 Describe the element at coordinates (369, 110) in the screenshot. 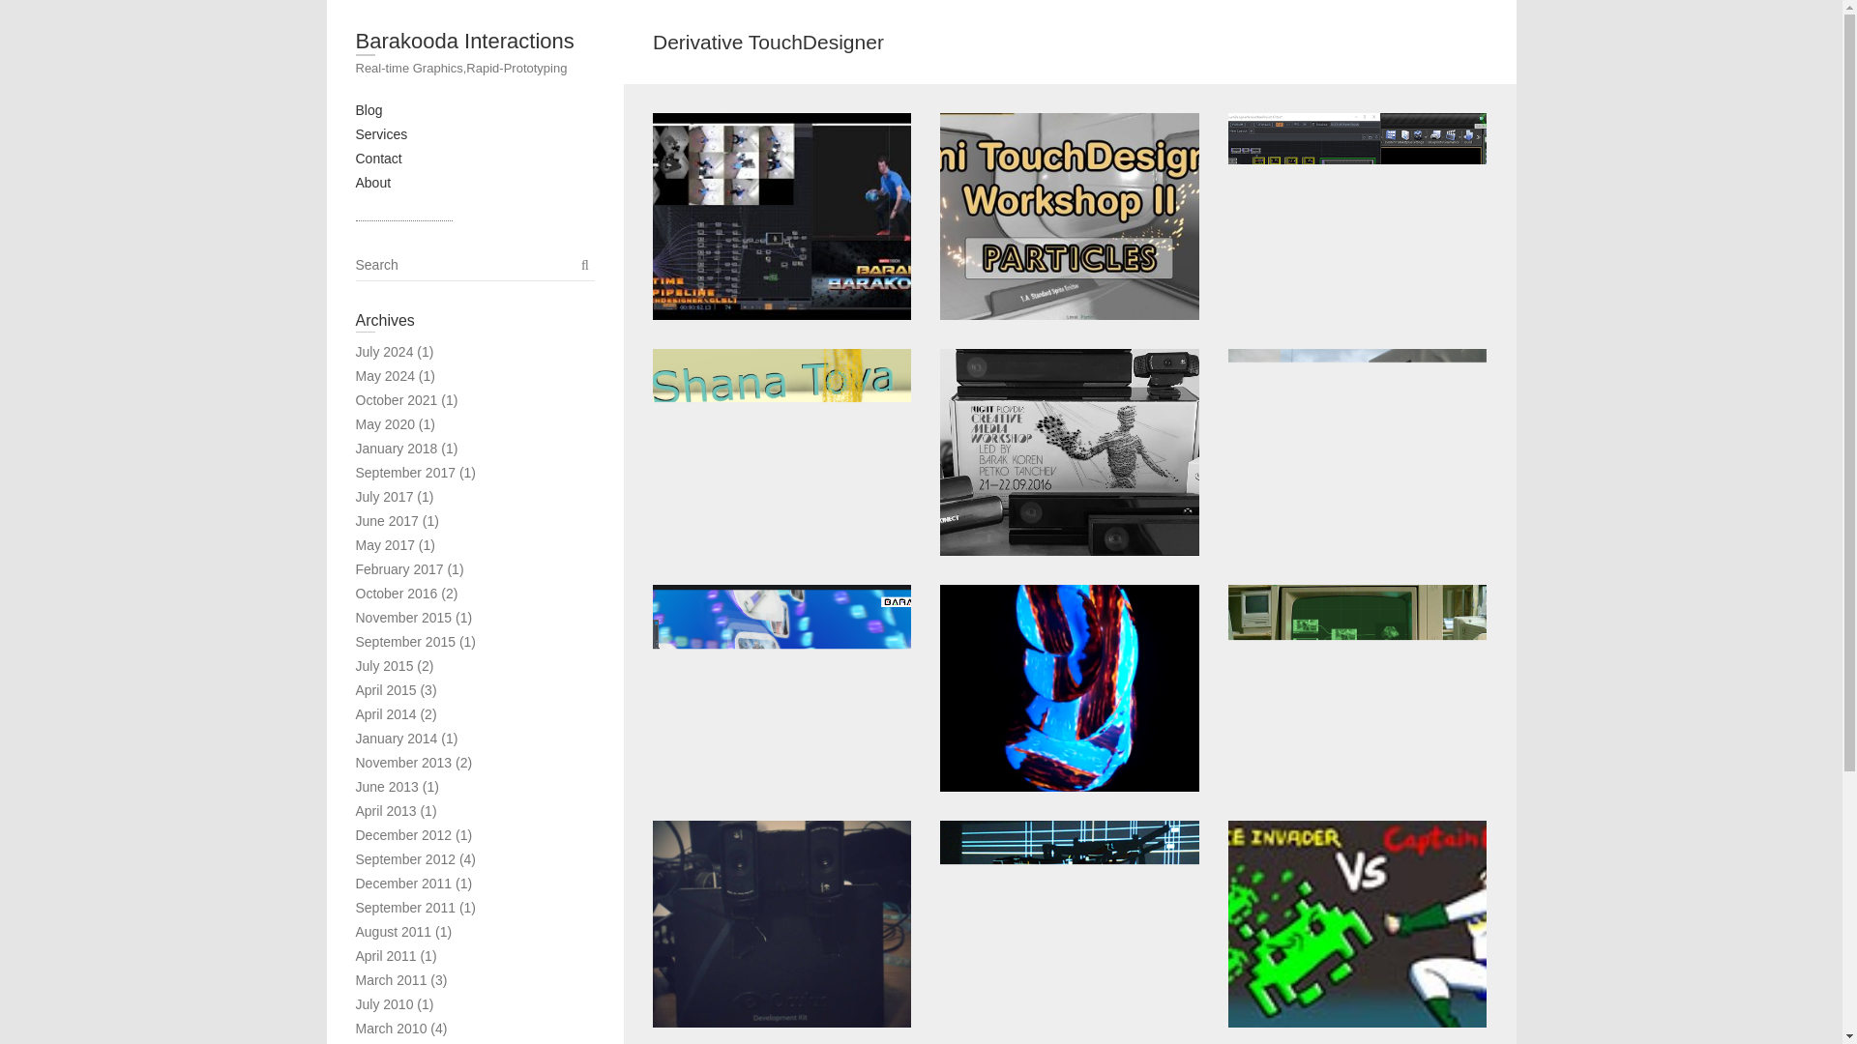

I see `Blog` at that location.